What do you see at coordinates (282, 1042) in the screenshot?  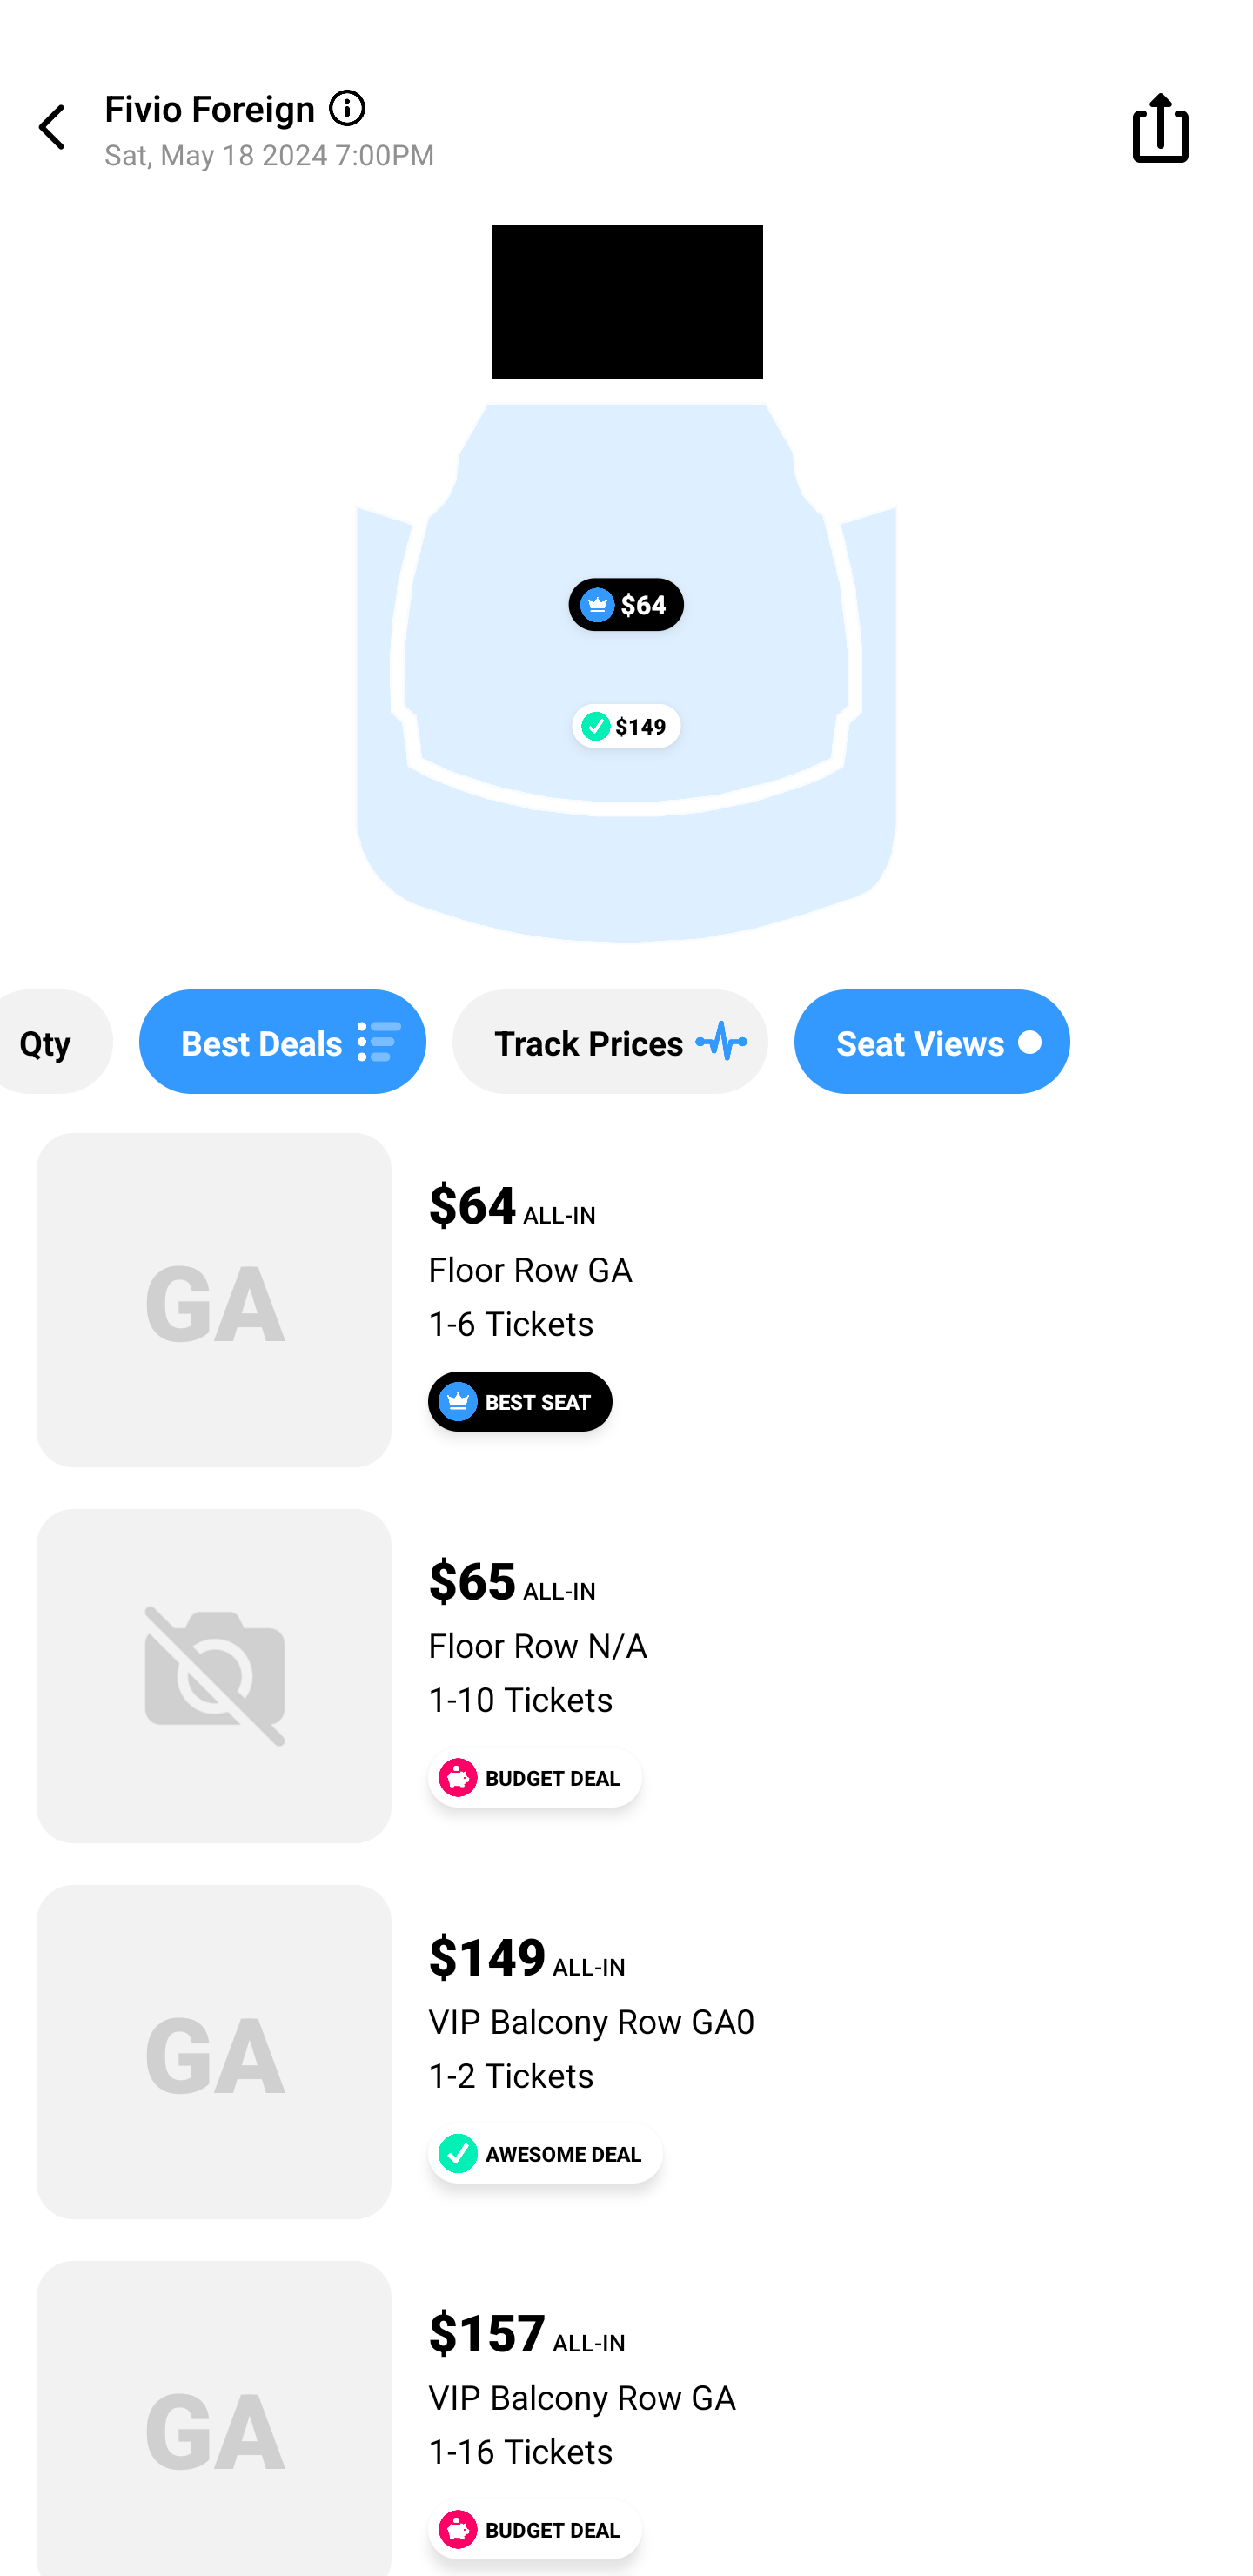 I see `Best Deals` at bounding box center [282, 1042].